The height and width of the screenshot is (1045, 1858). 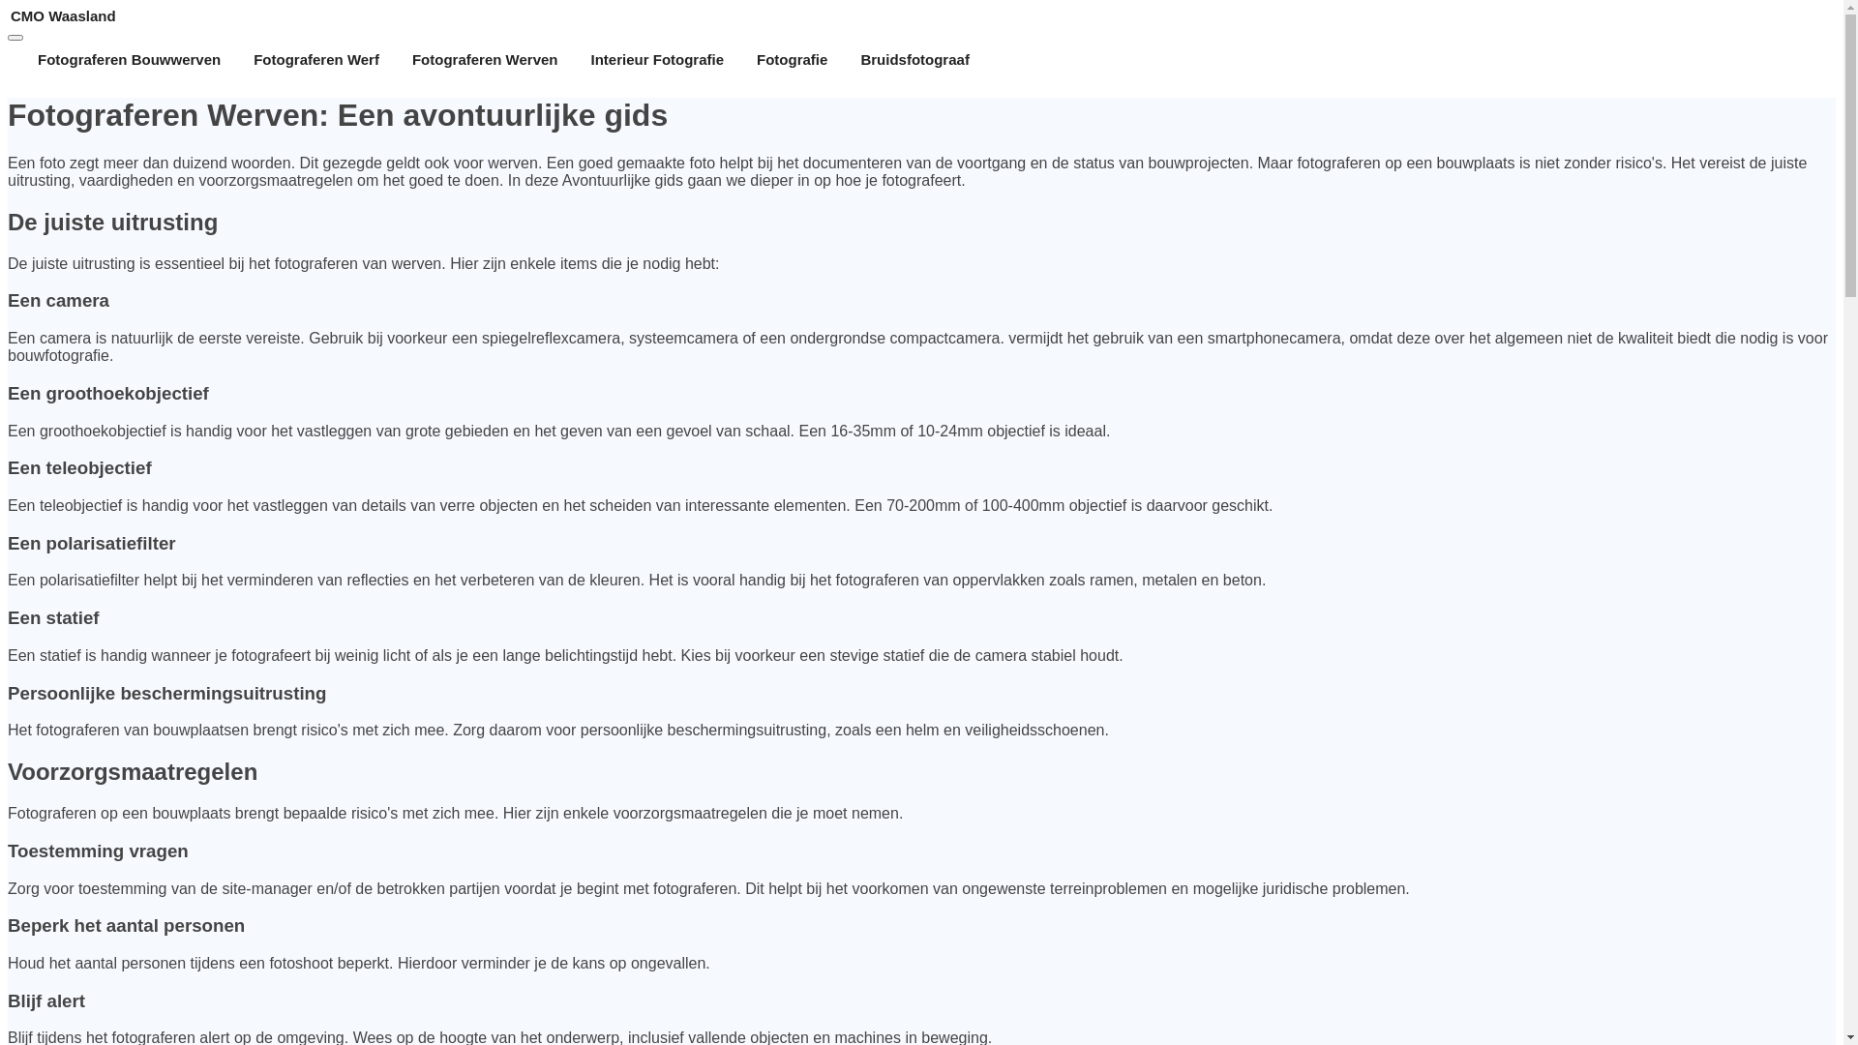 I want to click on Fotograferen Werven, so click(x=486, y=60).